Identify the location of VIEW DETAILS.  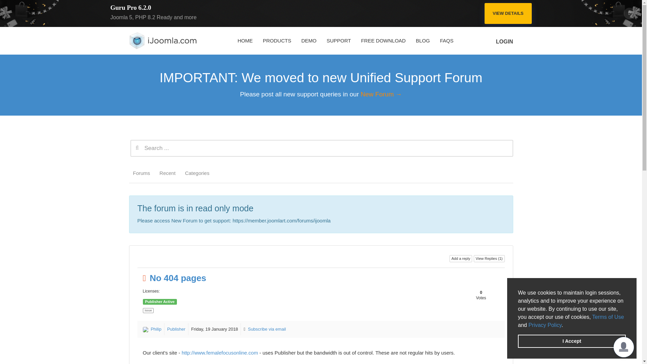
(508, 13).